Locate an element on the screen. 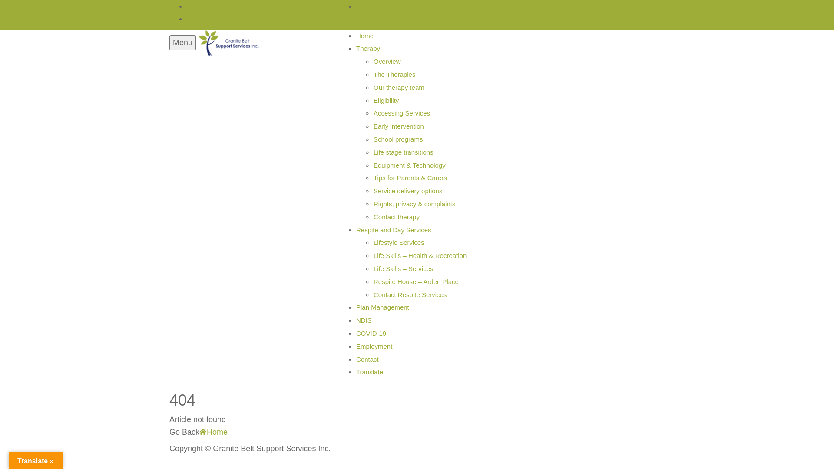  Home is located at coordinates (214, 432).